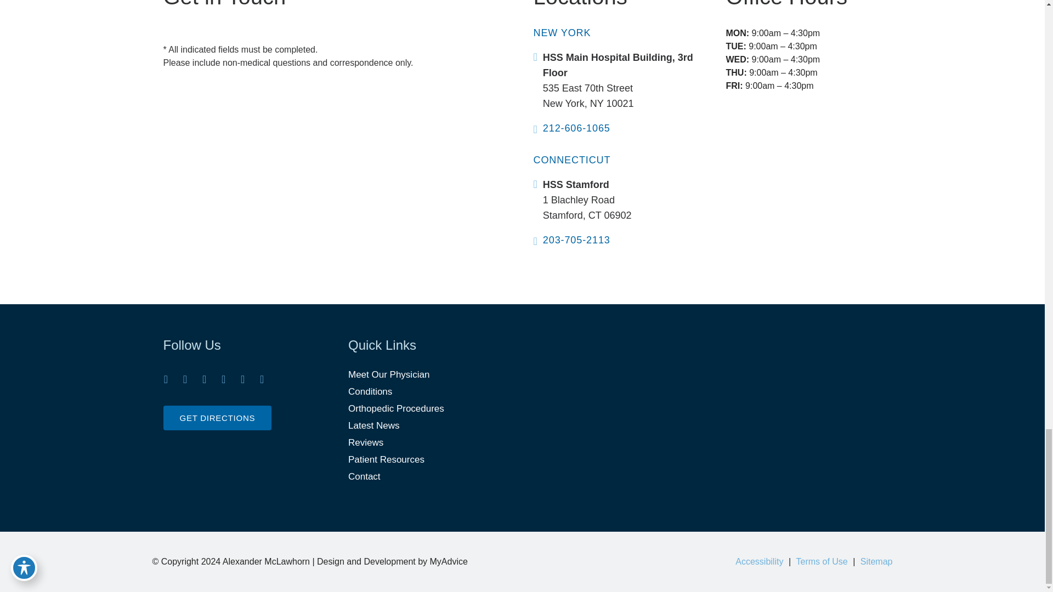  What do you see at coordinates (588, 95) in the screenshot?
I see `Learn more about this location` at bounding box center [588, 95].